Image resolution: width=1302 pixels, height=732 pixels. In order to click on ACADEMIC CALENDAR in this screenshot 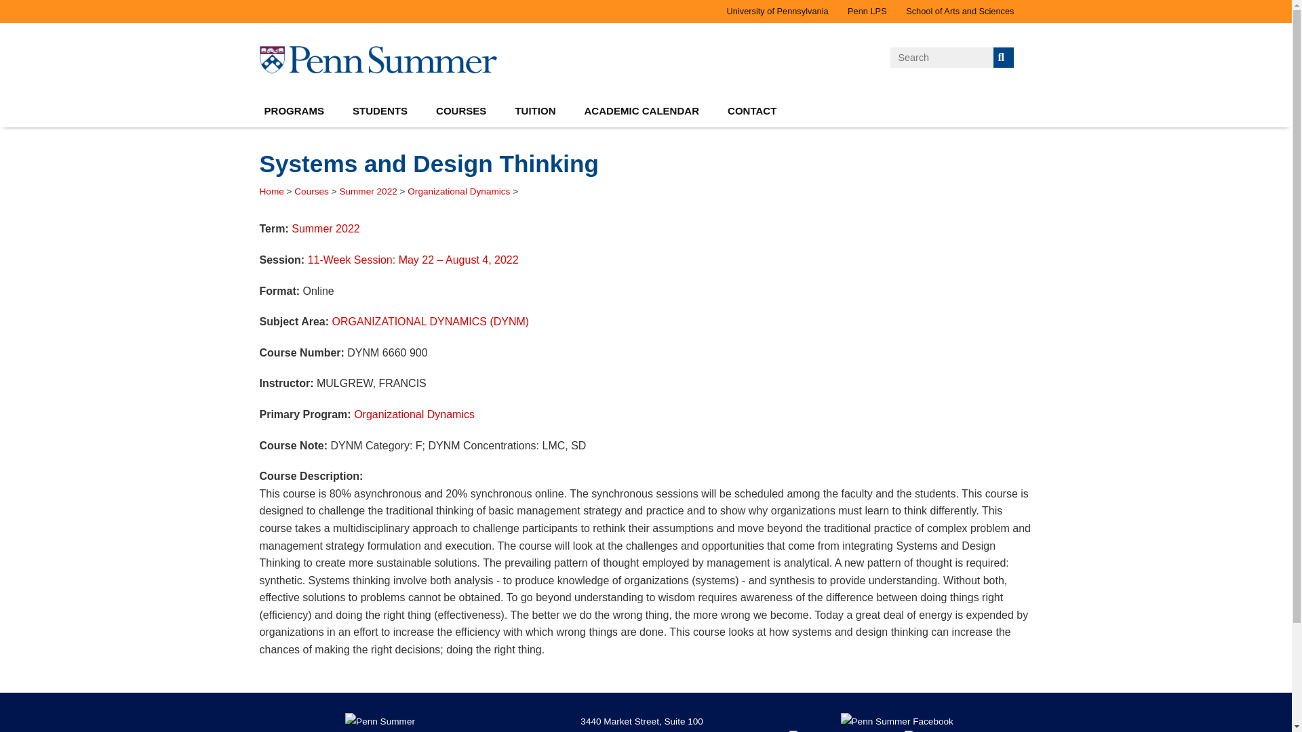, I will do `click(642, 111)`.